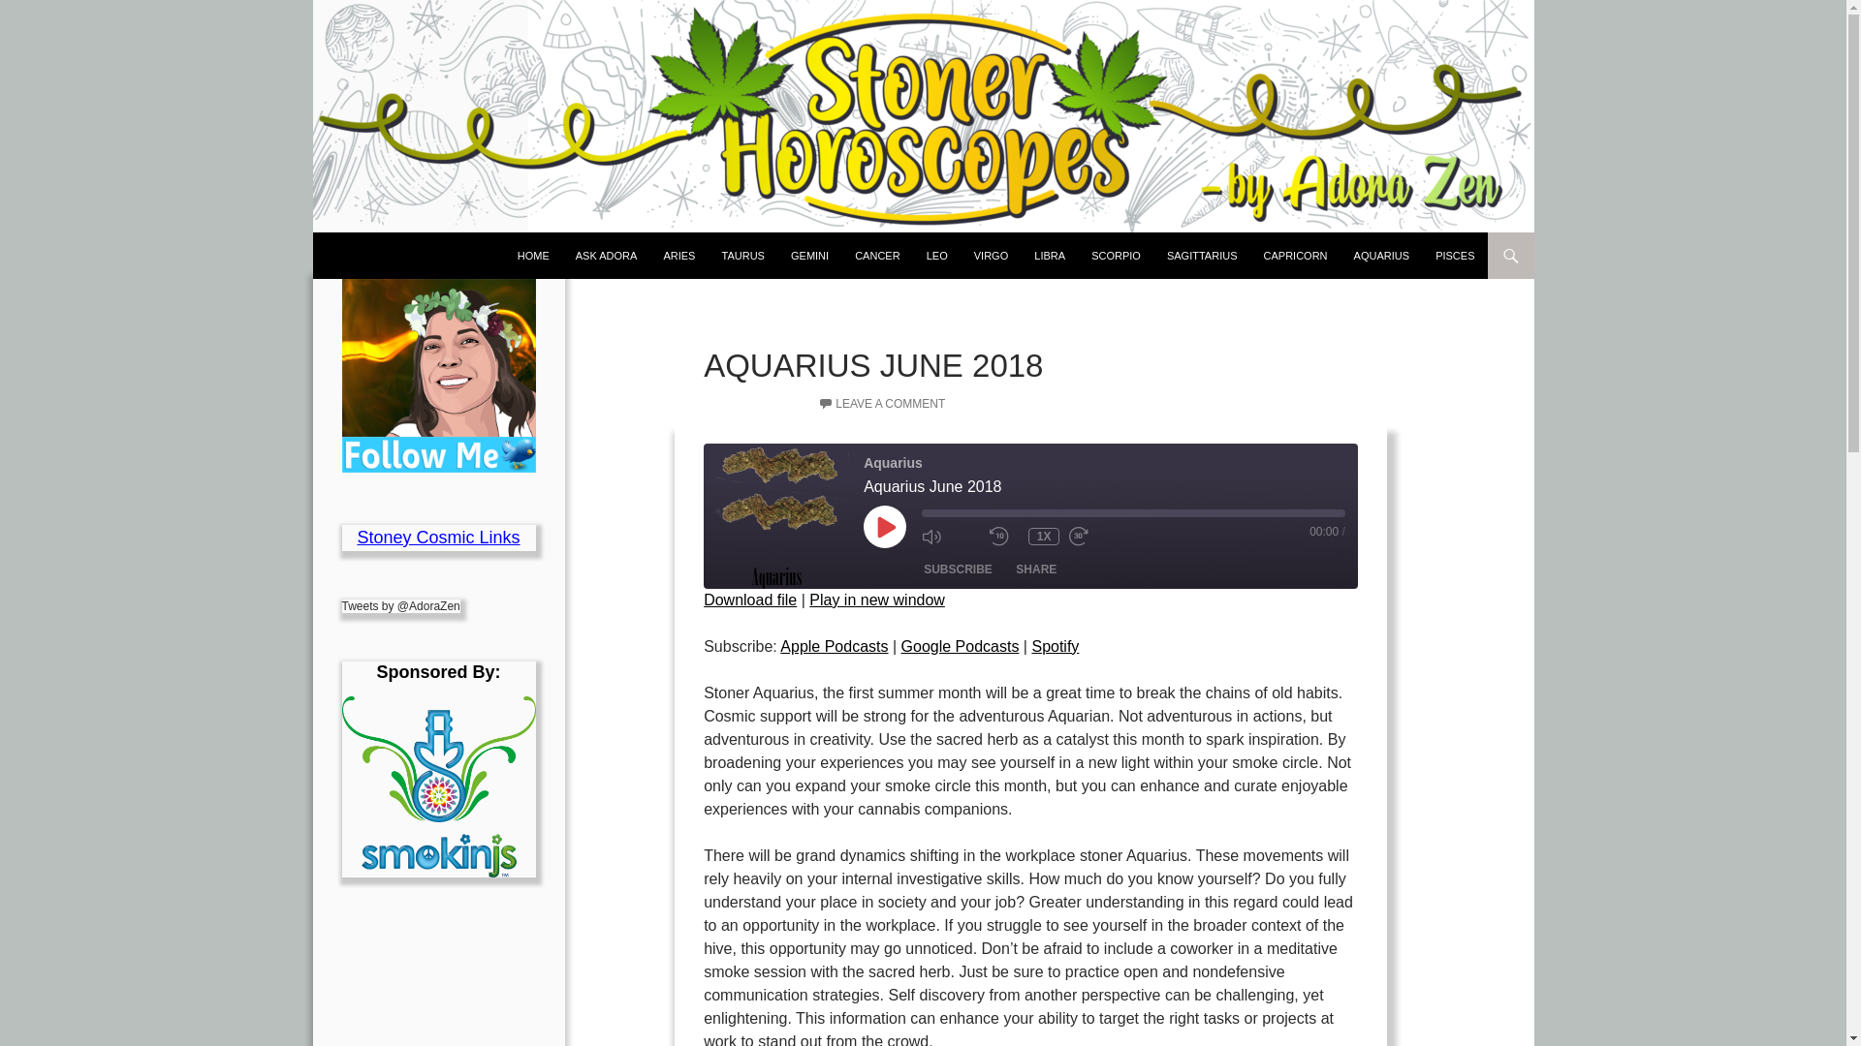 The height and width of the screenshot is (1046, 1861). I want to click on CANCER, so click(876, 256).